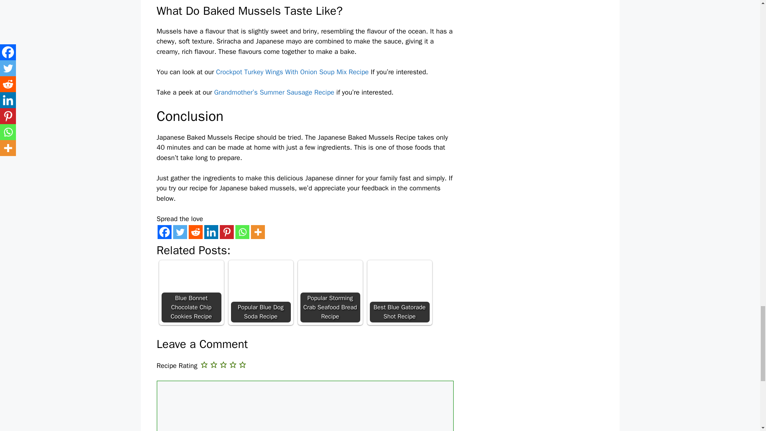 The height and width of the screenshot is (431, 766). What do you see at coordinates (180, 232) in the screenshot?
I see `Twitter` at bounding box center [180, 232].